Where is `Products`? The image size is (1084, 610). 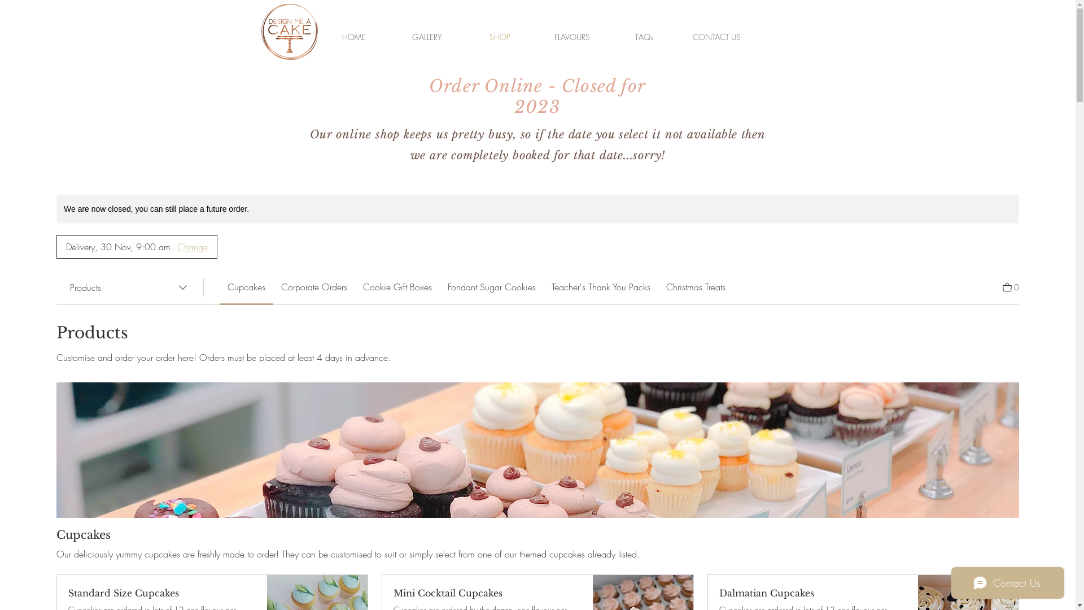 Products is located at coordinates (130, 287).